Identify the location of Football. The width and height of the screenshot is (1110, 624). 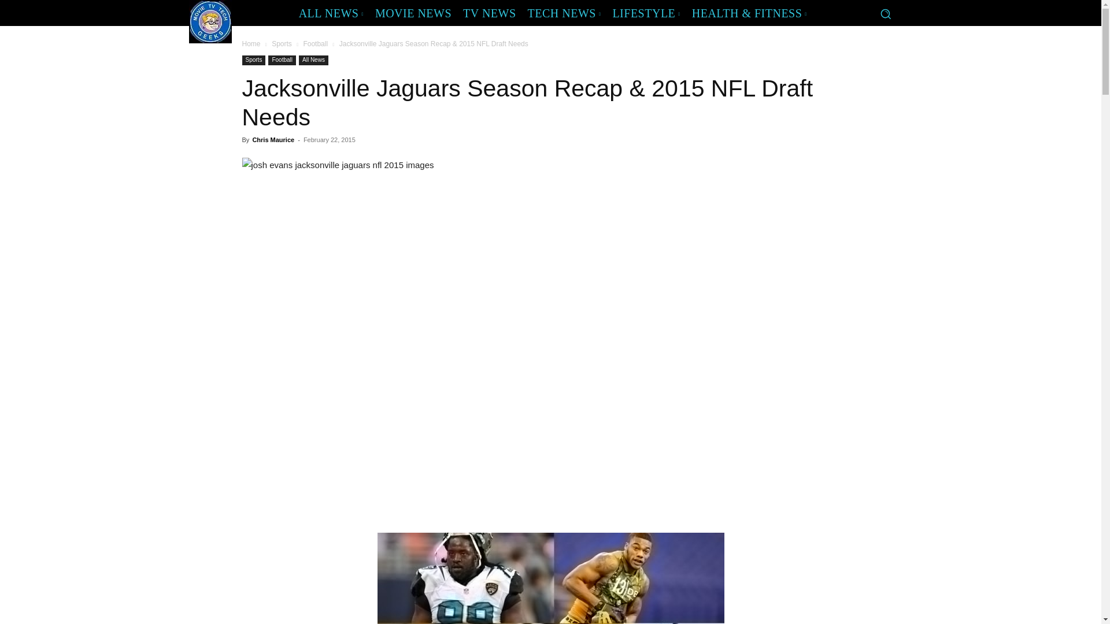
(282, 60).